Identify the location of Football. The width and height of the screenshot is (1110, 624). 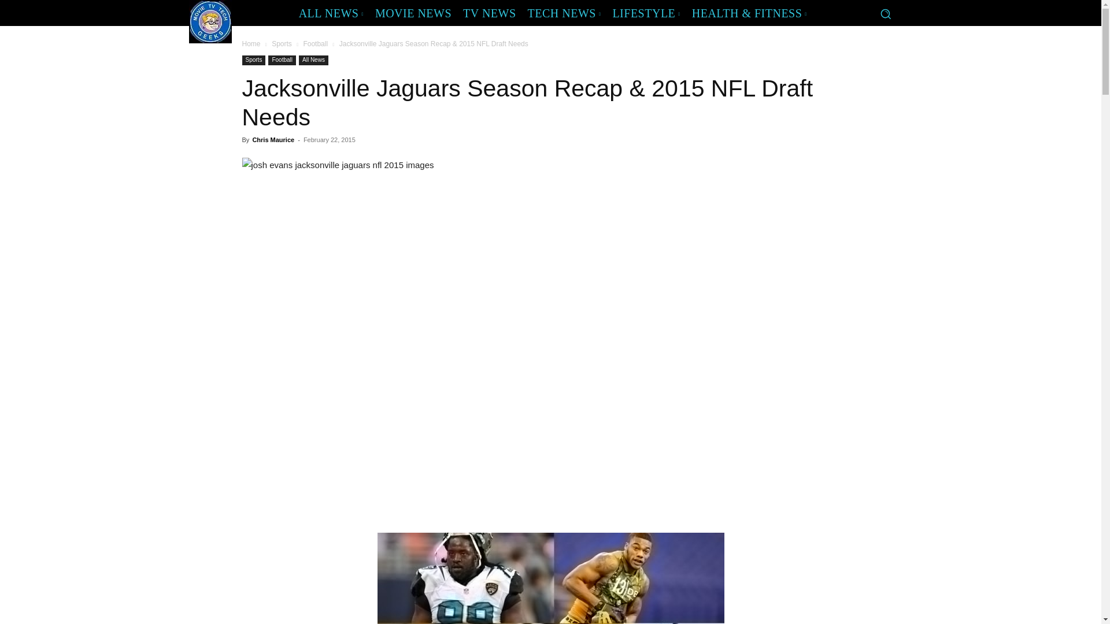
(282, 60).